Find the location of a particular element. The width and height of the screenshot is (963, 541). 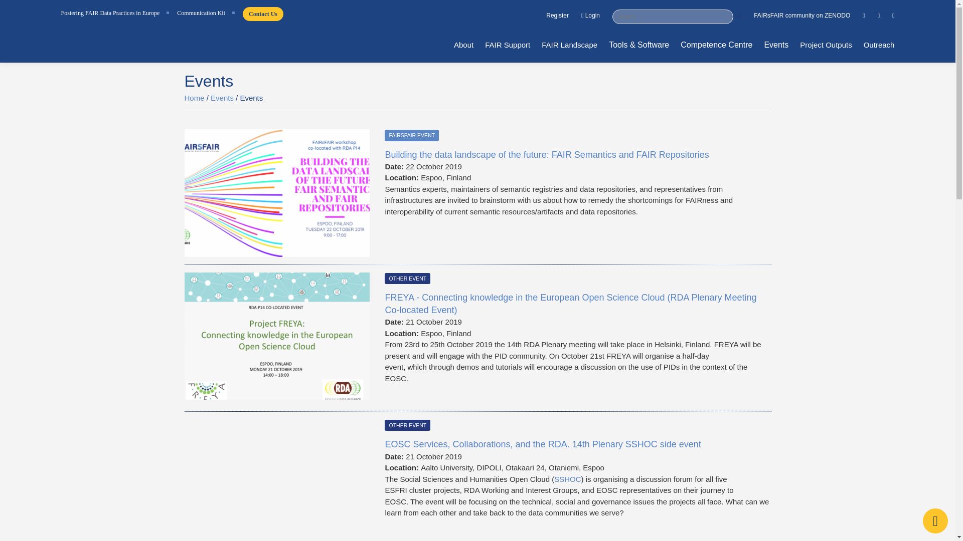

Sign out is located at coordinates (591, 16).